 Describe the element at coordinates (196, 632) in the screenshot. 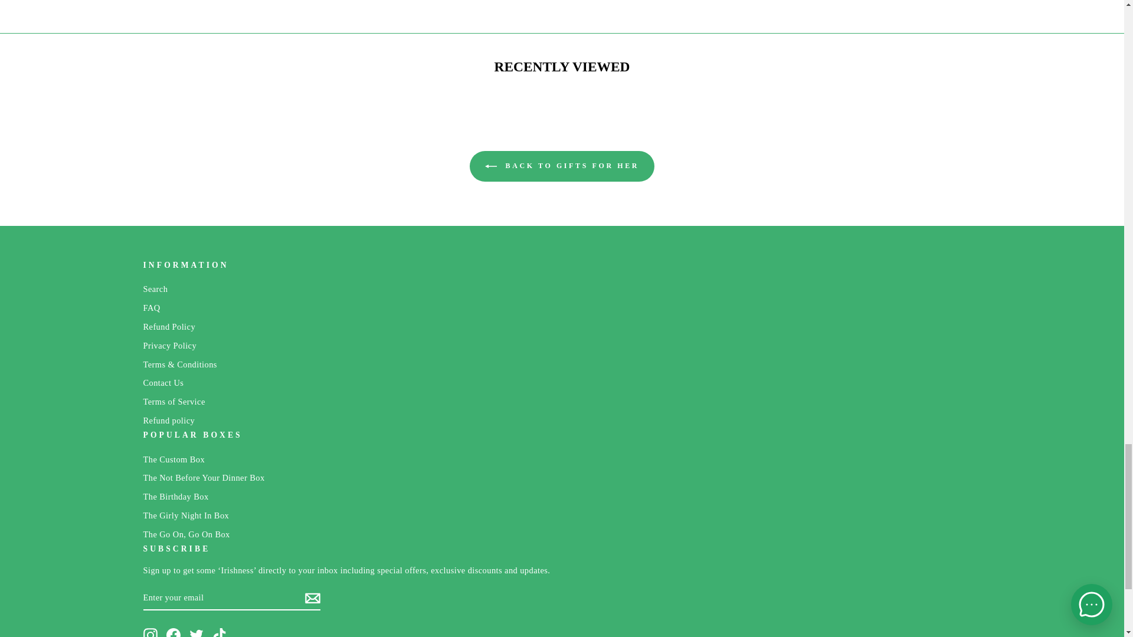

I see `twitter` at that location.